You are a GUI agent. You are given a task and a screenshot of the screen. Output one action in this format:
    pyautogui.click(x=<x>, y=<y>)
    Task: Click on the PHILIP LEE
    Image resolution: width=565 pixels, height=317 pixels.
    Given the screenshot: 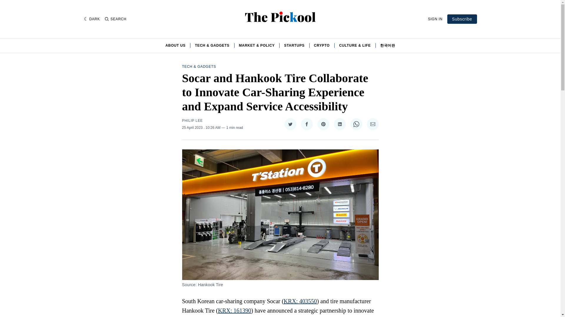 What is the action you would take?
    pyautogui.click(x=192, y=120)
    